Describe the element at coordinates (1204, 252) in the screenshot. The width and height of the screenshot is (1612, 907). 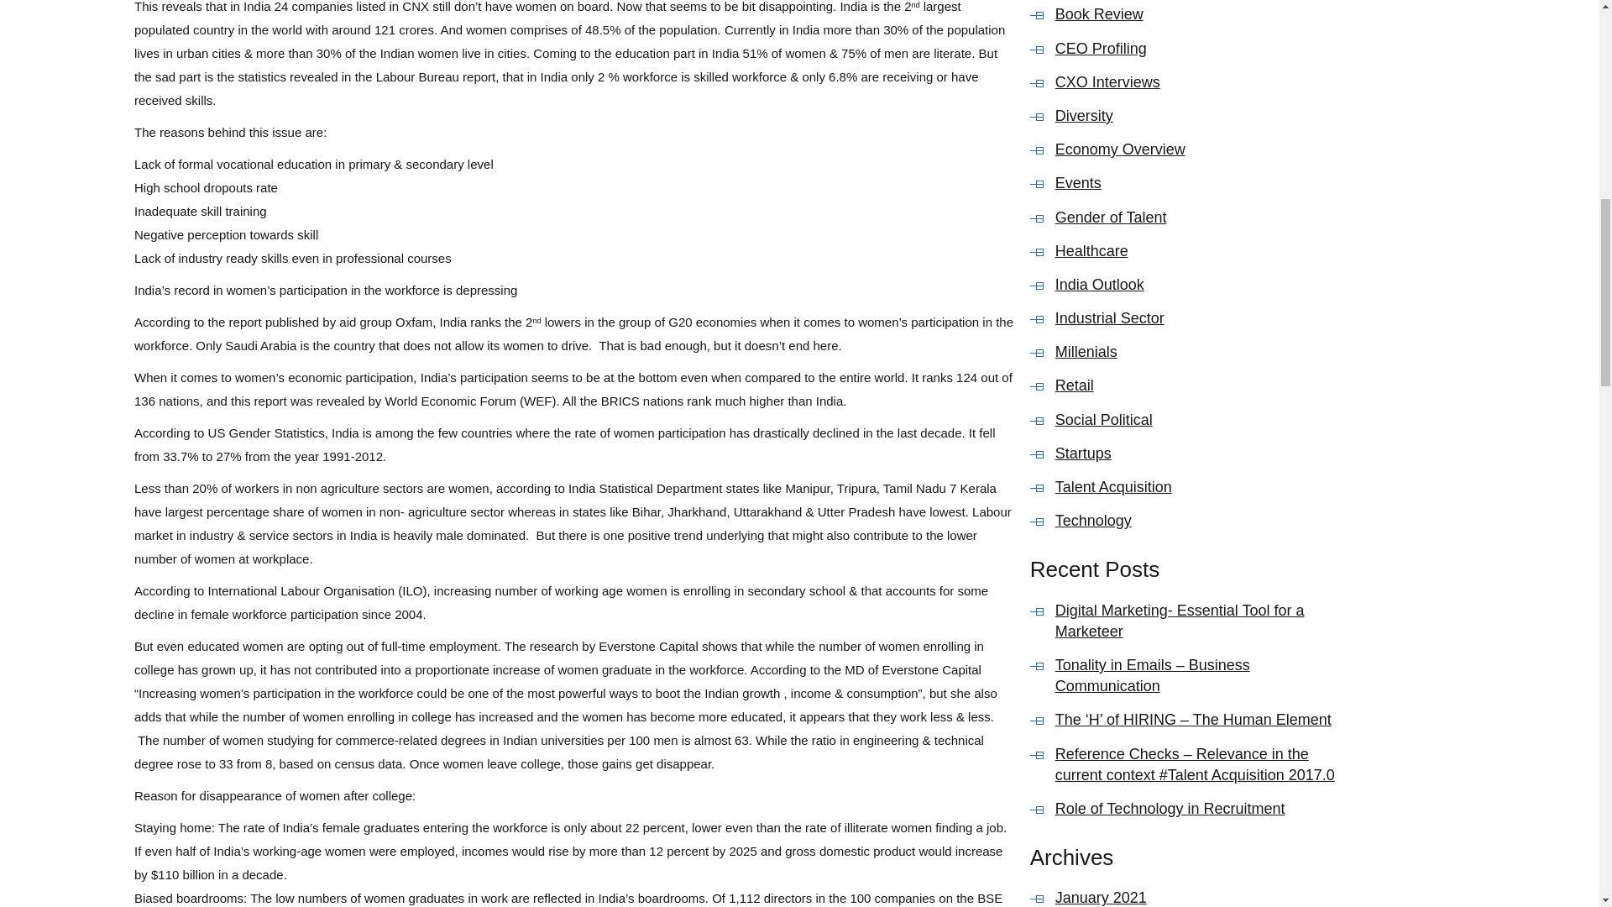
I see `Healthcare` at that location.